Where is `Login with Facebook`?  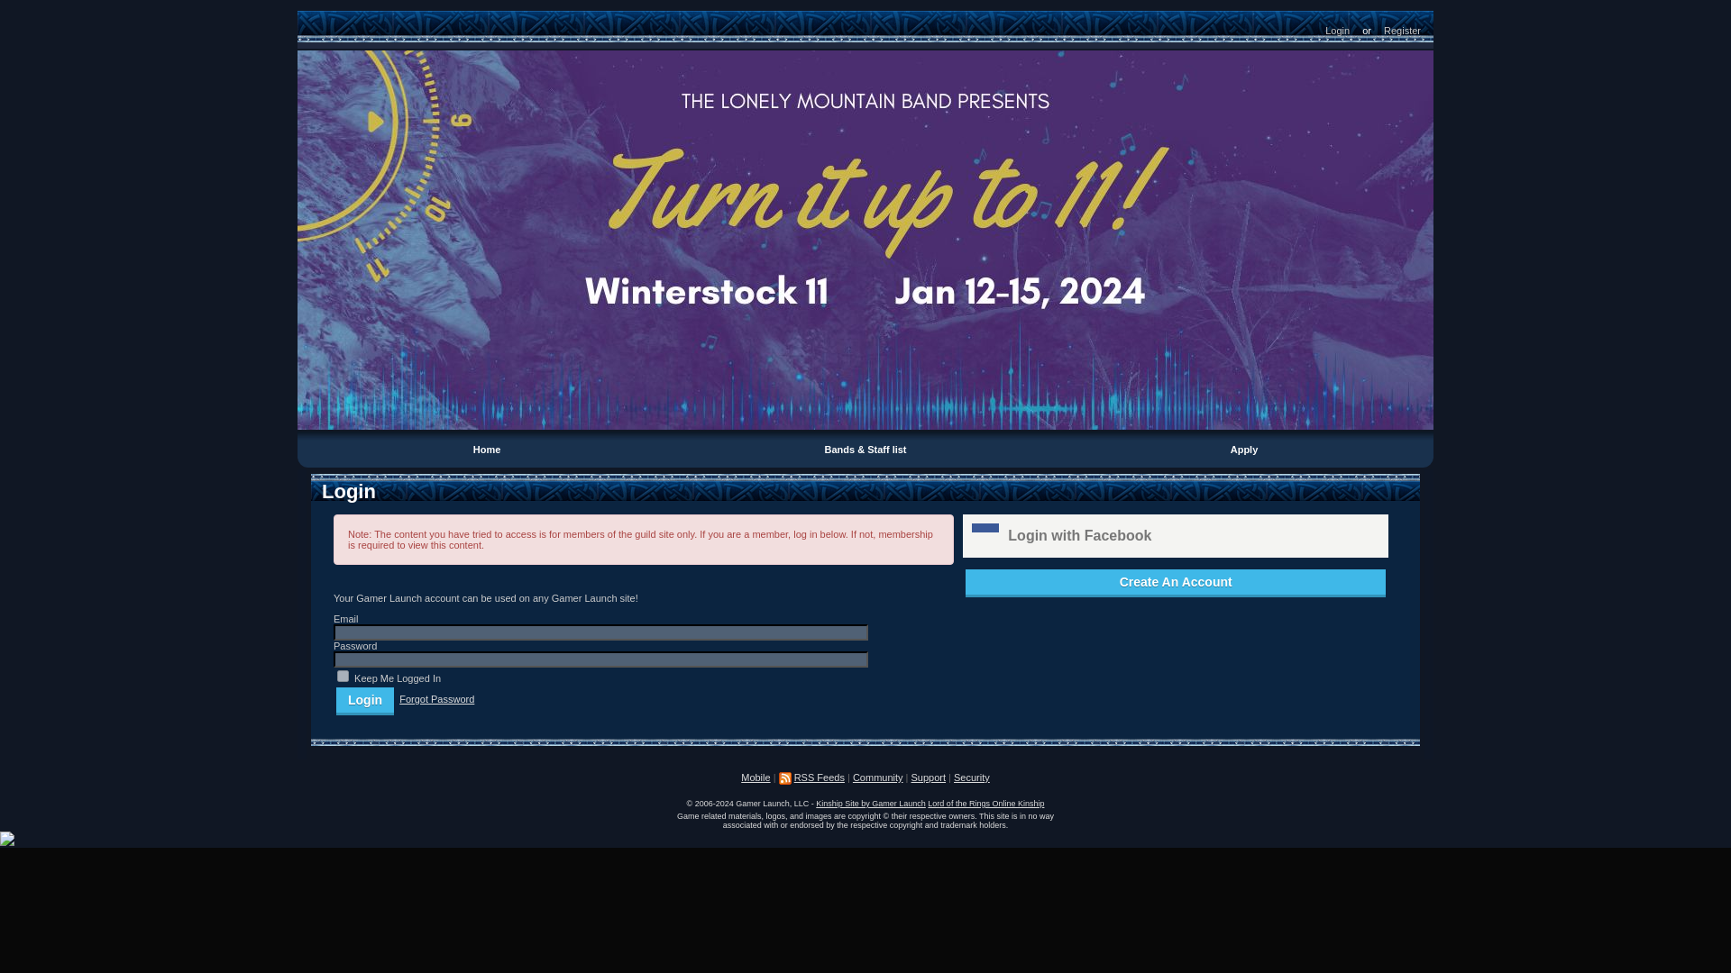
Login with Facebook is located at coordinates (1175, 535).